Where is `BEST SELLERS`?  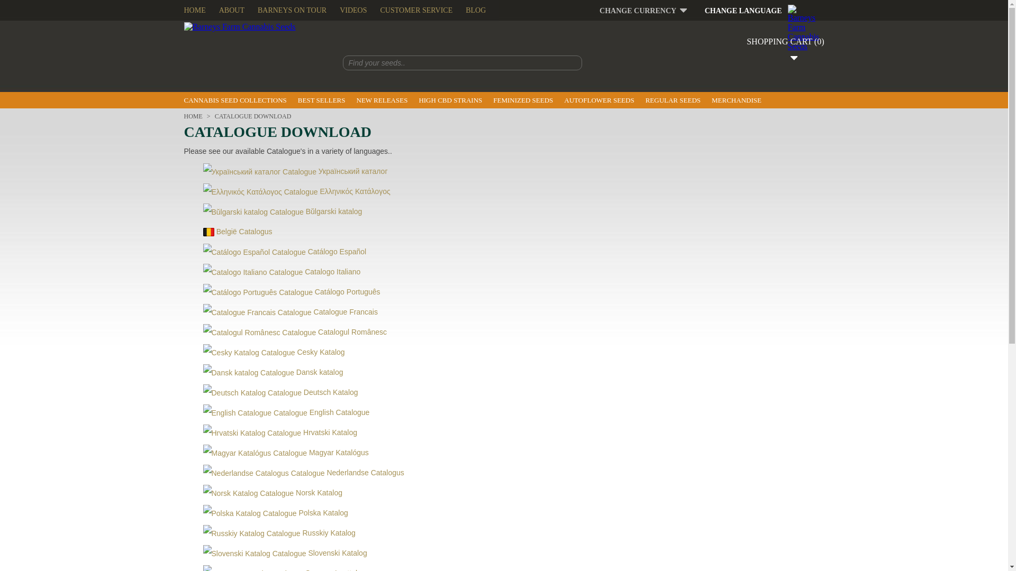 BEST SELLERS is located at coordinates (321, 100).